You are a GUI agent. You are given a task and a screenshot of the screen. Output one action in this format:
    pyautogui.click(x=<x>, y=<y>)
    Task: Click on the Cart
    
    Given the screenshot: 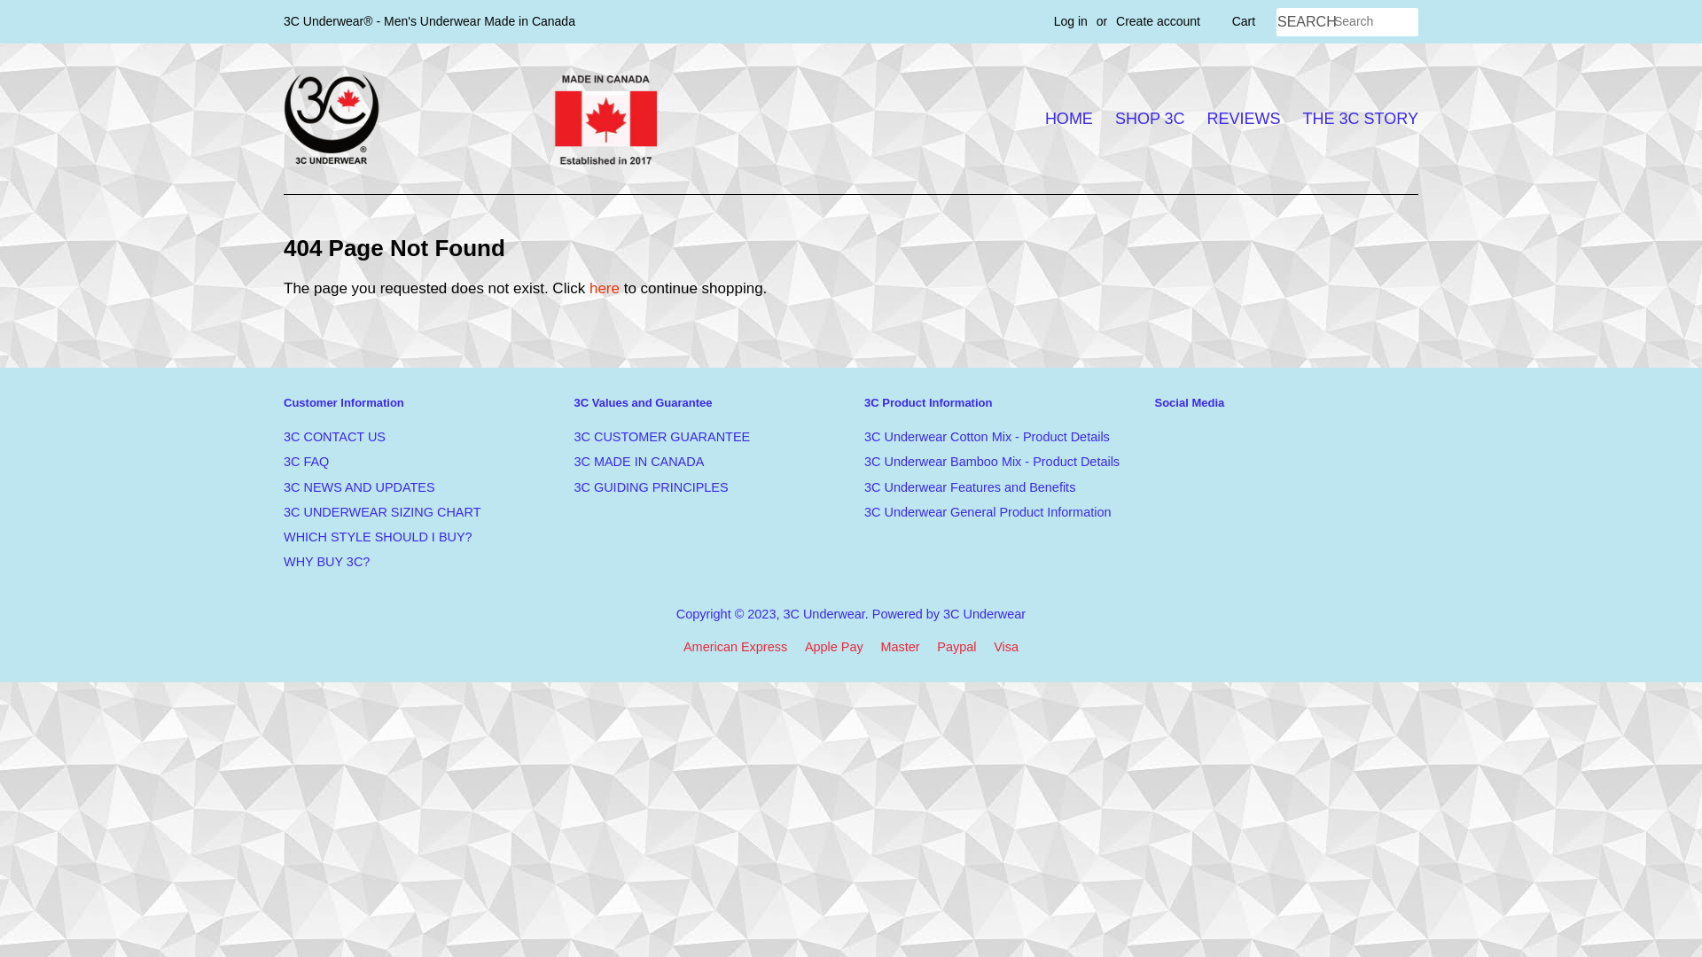 What is the action you would take?
    pyautogui.click(x=1244, y=22)
    